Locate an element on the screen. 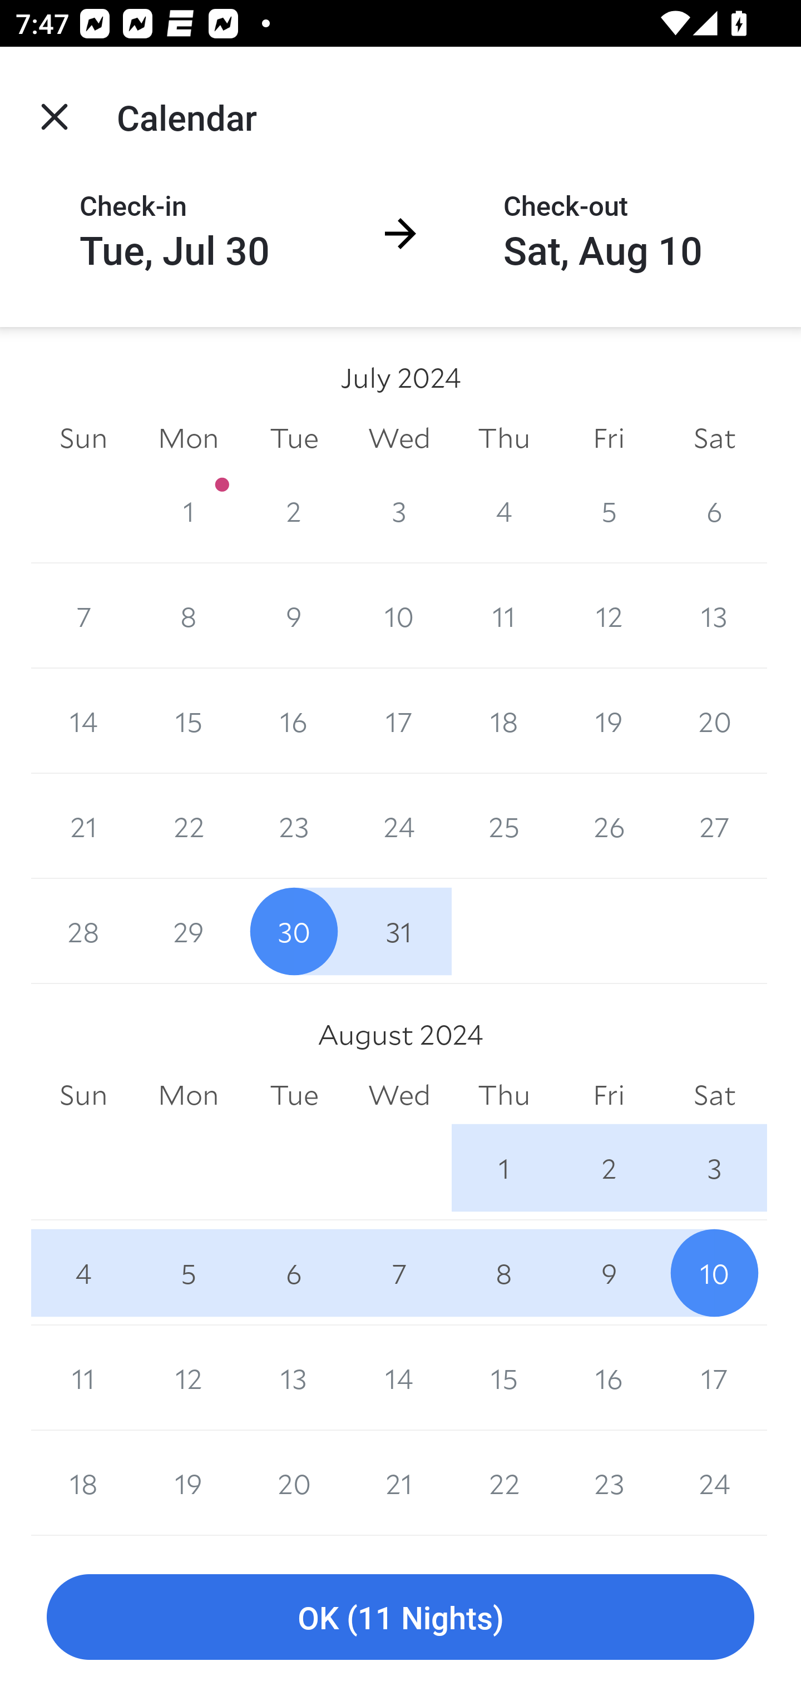  23 23 July 2024 is located at coordinates (294, 827).